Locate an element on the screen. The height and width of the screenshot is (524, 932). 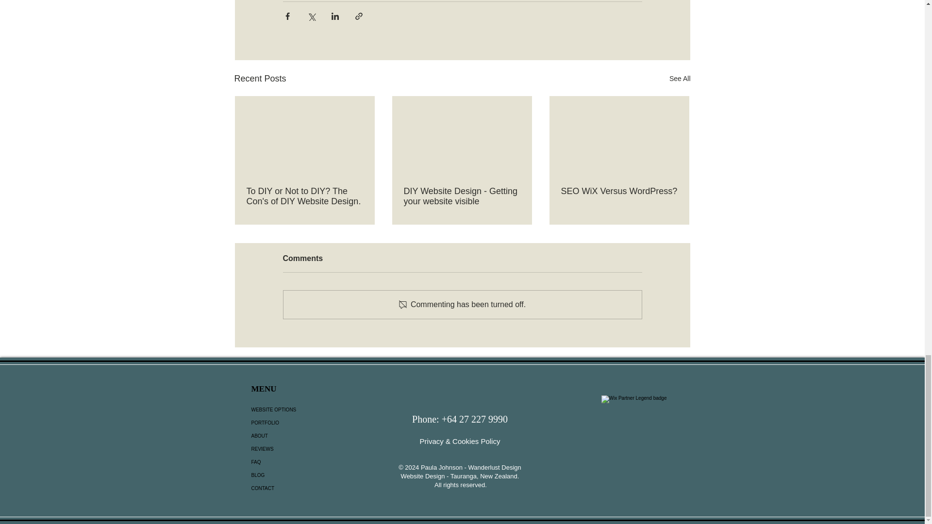
To DIY or Not to DIY? The Con's of DIY Website Design. is located at coordinates (305, 196).